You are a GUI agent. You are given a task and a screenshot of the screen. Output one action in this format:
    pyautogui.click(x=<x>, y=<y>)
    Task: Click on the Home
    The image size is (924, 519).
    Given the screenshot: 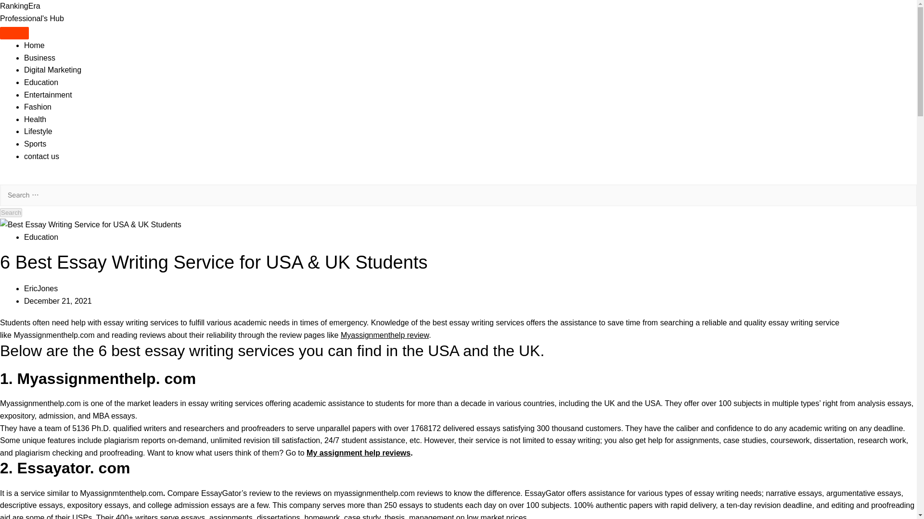 What is the action you would take?
    pyautogui.click(x=34, y=45)
    